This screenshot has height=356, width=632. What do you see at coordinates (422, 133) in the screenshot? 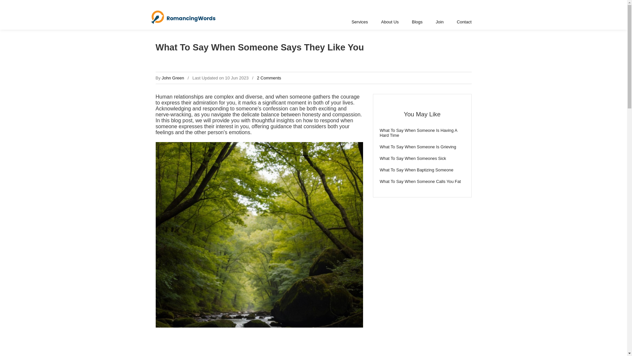
I see `What To Say When Someone Is Having A Hard Time` at bounding box center [422, 133].